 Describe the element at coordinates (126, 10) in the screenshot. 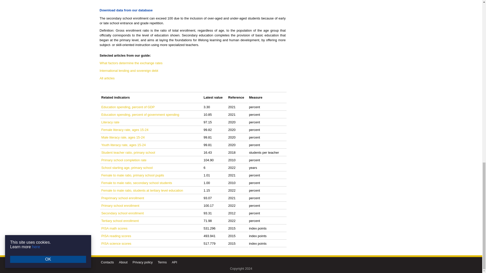

I see `Download data from our database` at that location.